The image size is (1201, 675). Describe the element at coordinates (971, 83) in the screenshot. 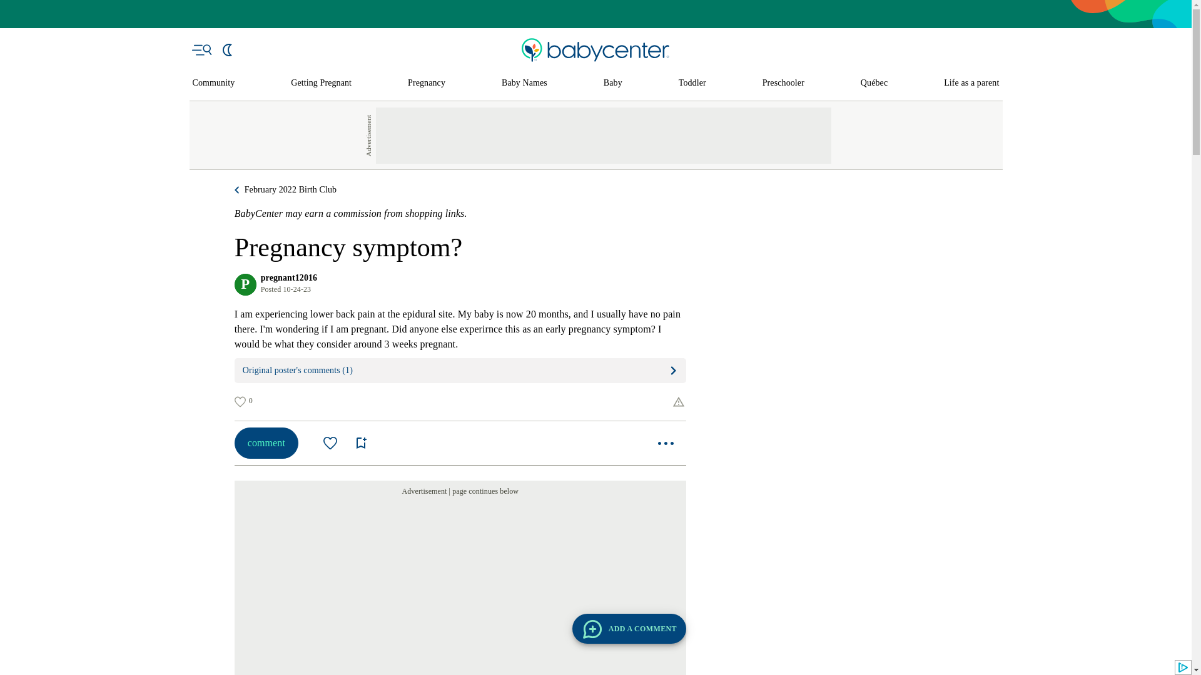

I see `Life as a parent` at that location.